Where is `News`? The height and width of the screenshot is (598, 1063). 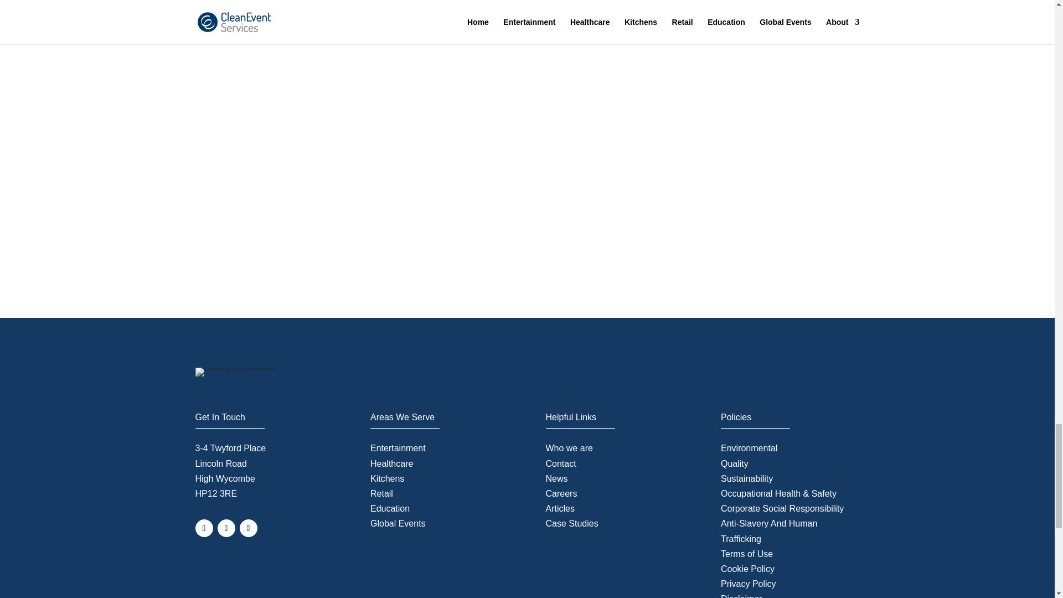
News is located at coordinates (557, 478).